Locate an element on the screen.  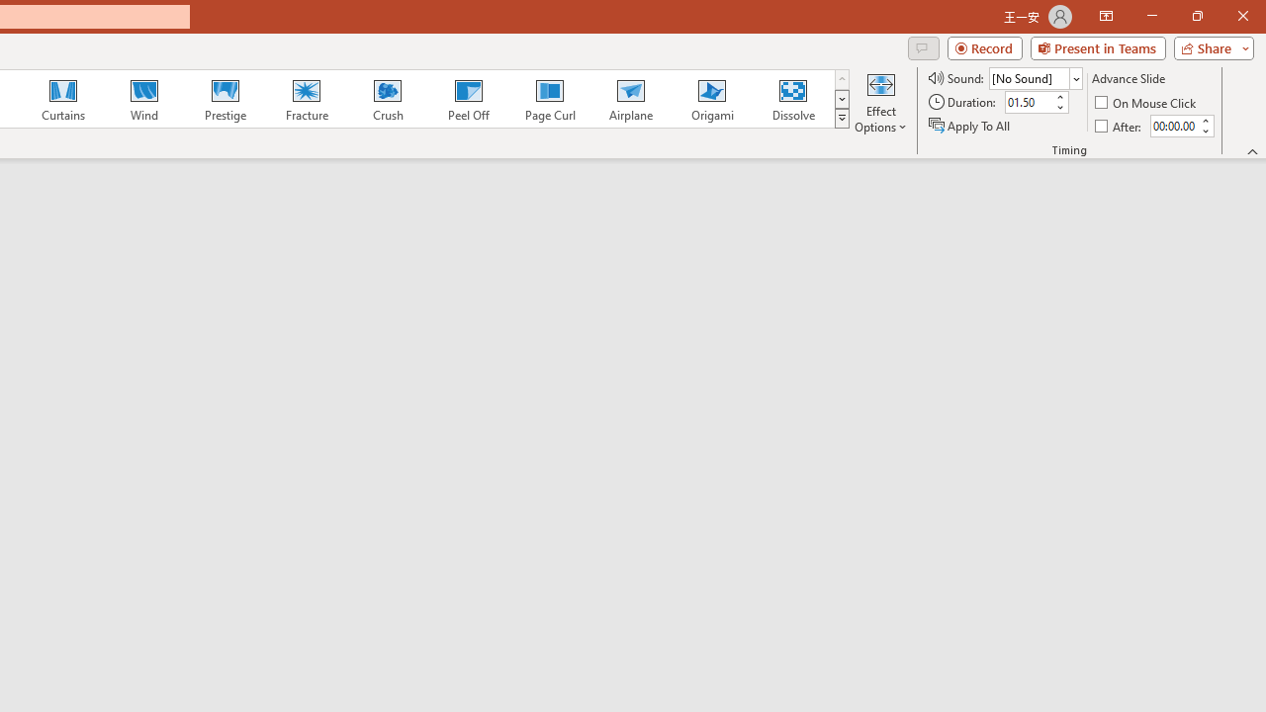
Prestige is located at coordinates (225, 99).